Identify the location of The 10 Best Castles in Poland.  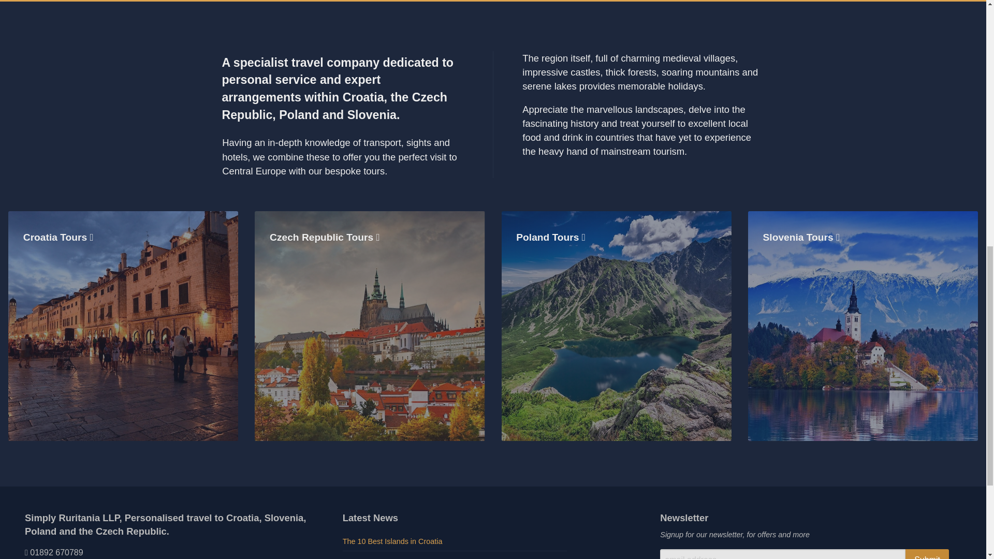
(455, 556).